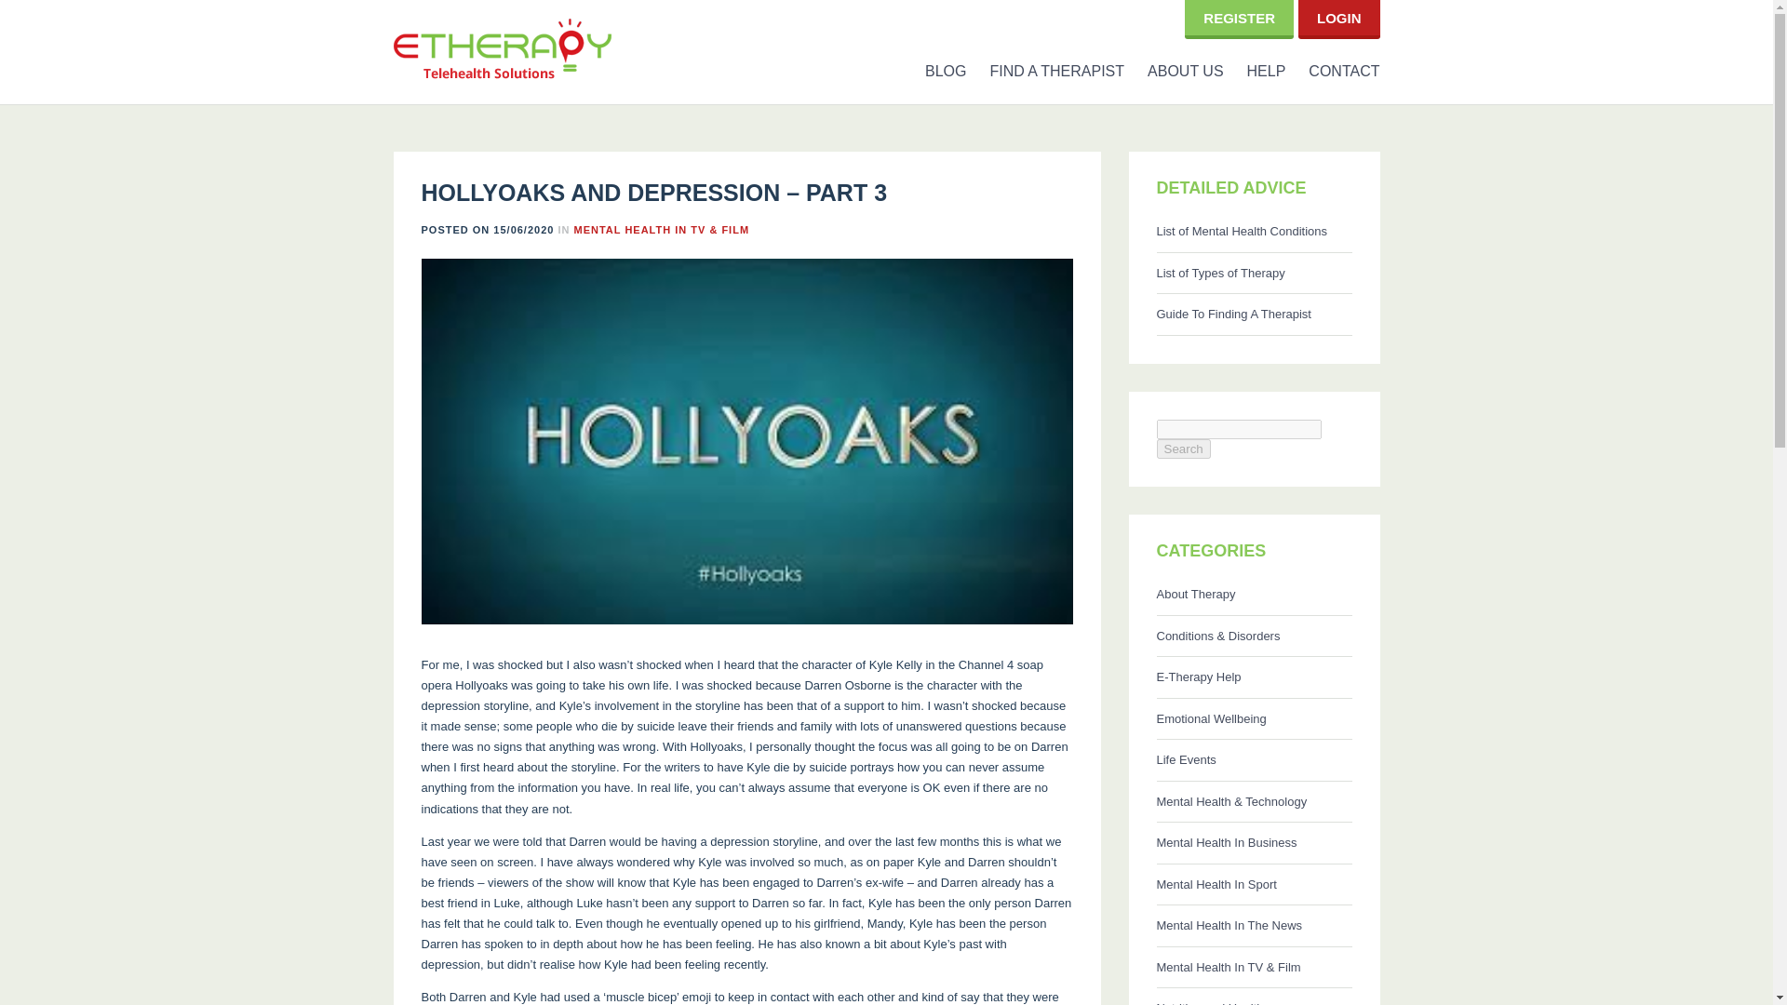  Describe the element at coordinates (1253, 760) in the screenshot. I see `Life Events` at that location.